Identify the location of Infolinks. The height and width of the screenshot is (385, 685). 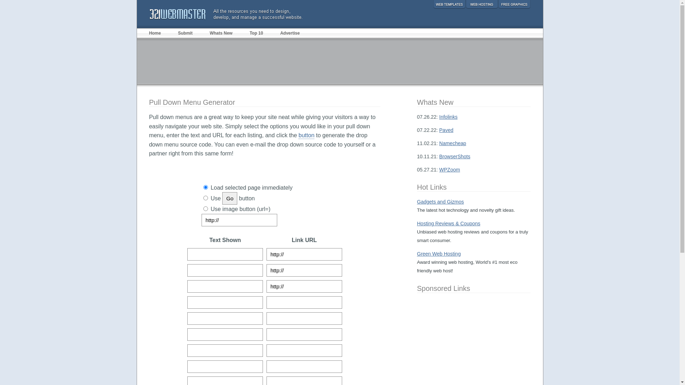
(448, 117).